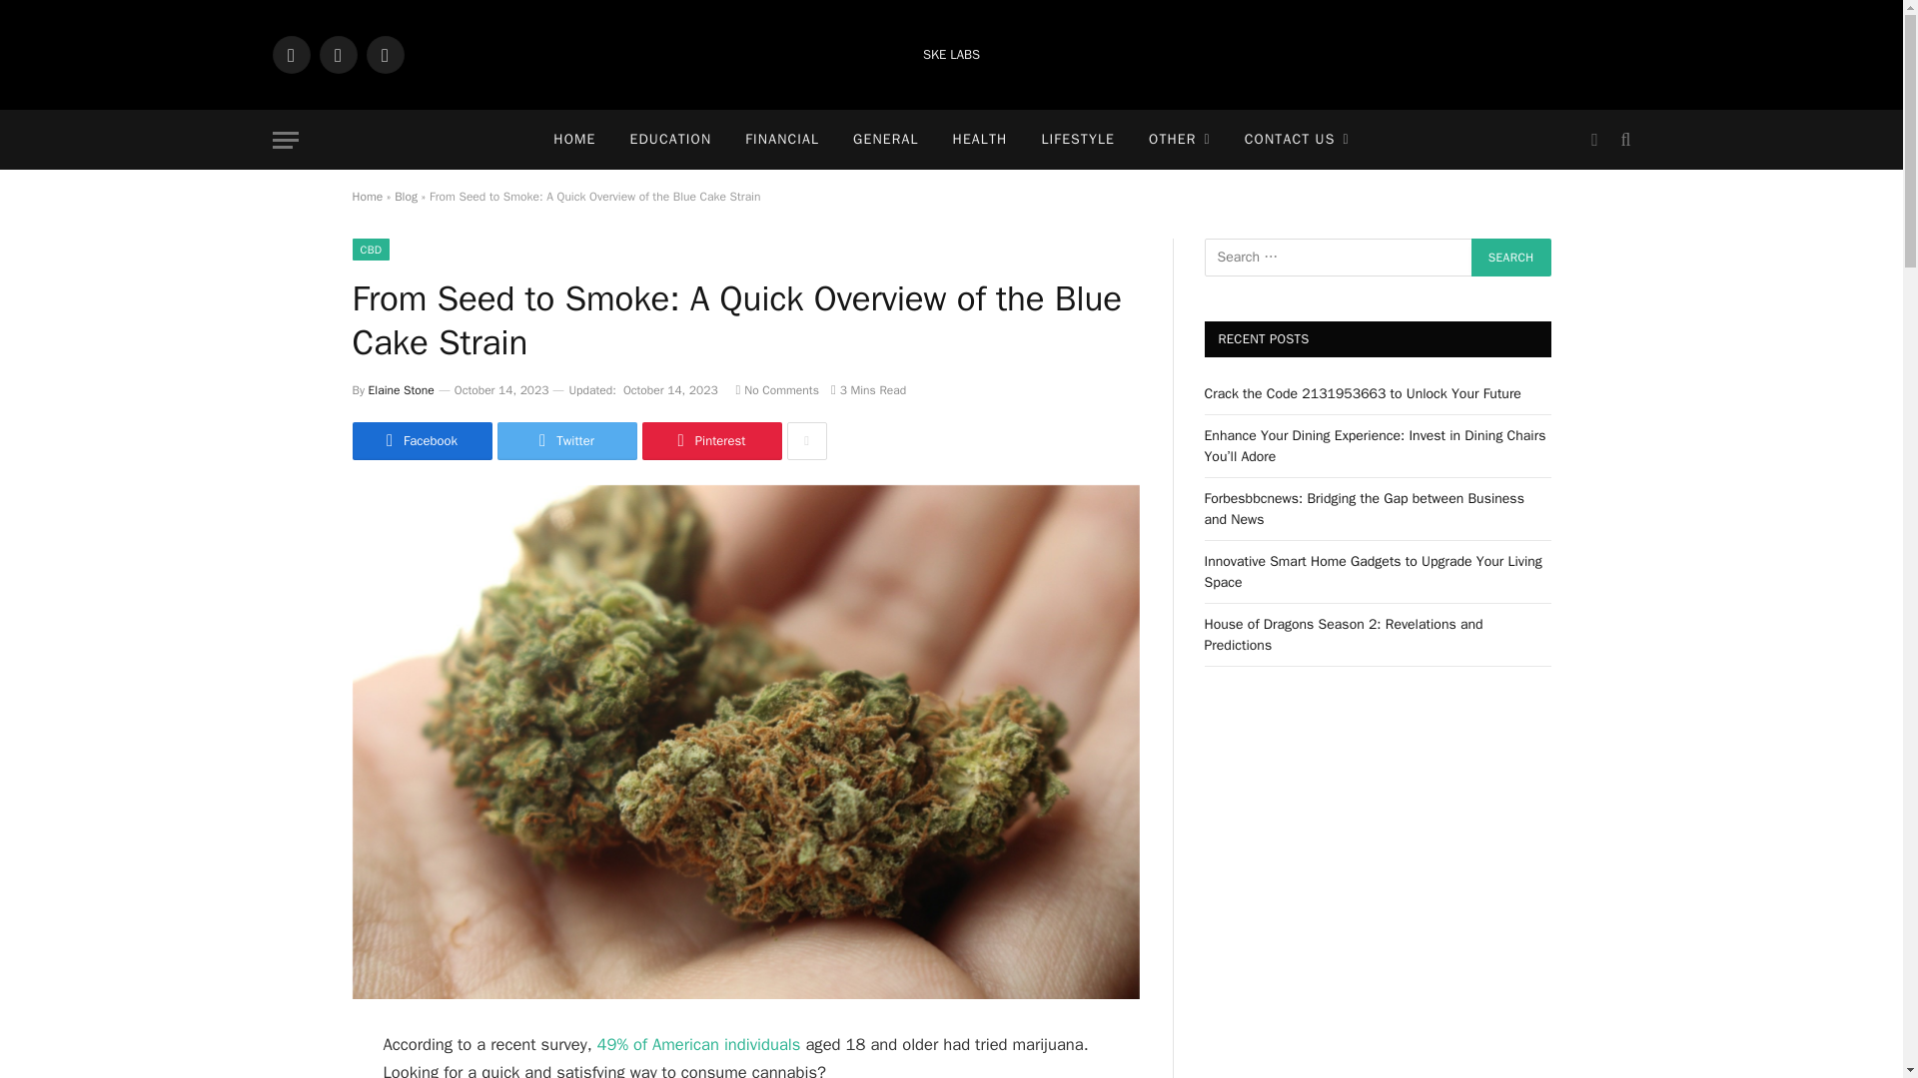  I want to click on Search, so click(1623, 140).